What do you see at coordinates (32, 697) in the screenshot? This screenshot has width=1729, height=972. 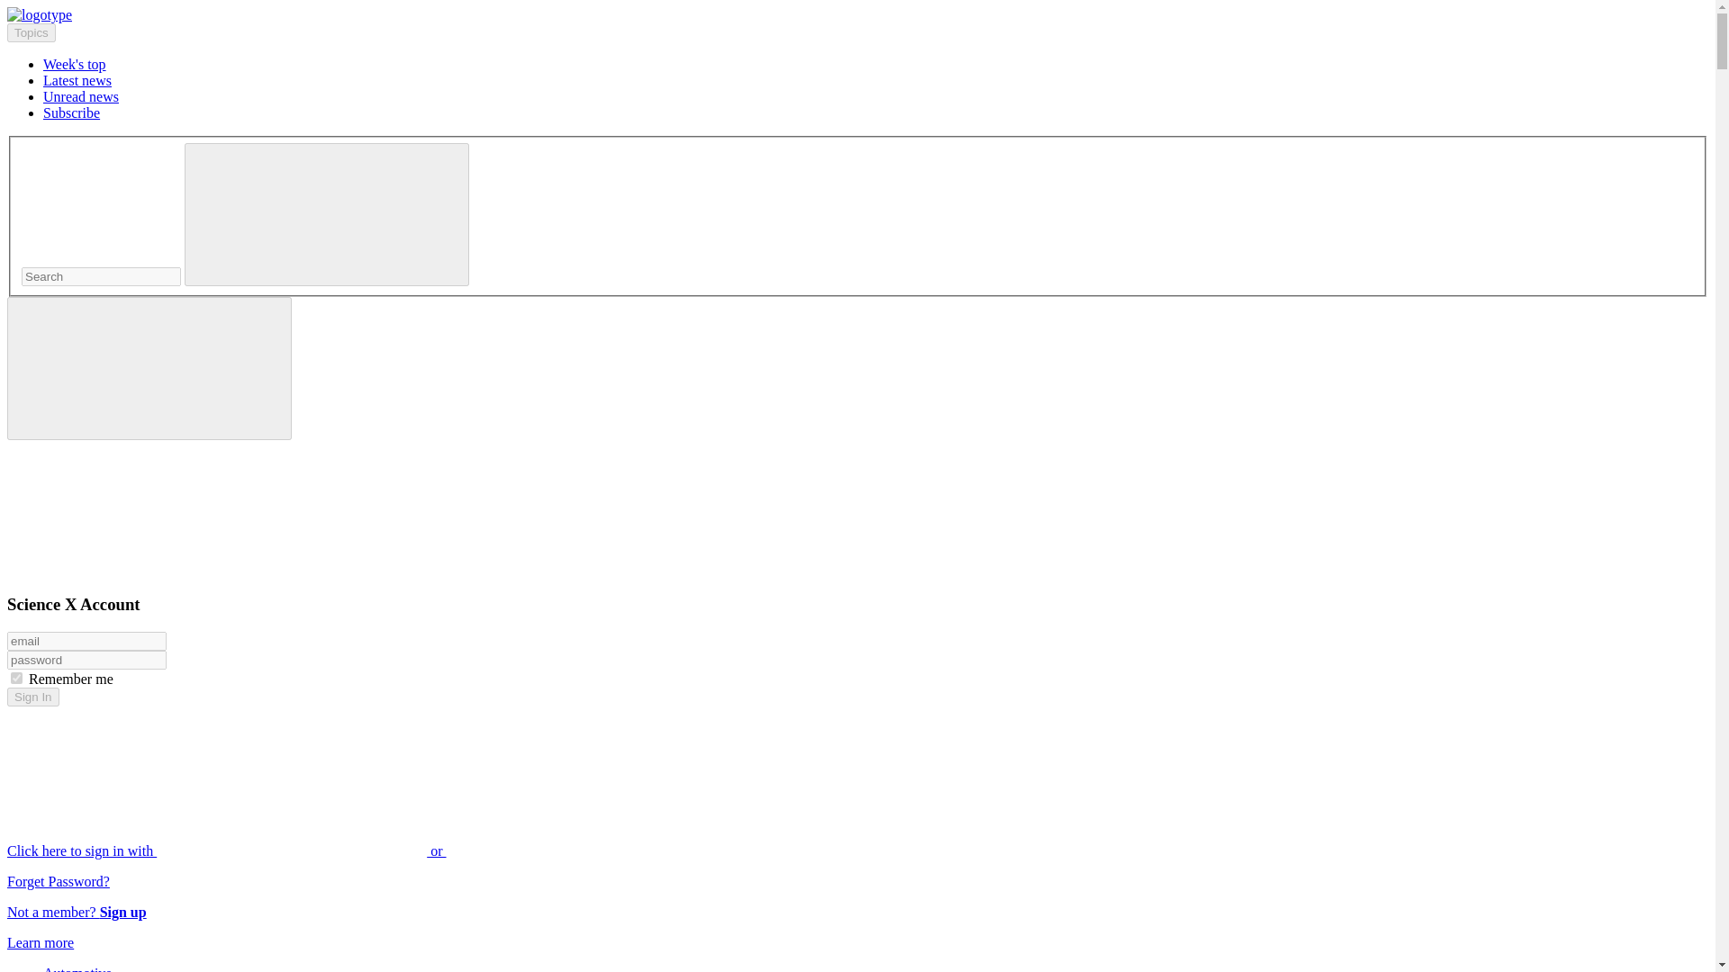 I see `Sign In` at bounding box center [32, 697].